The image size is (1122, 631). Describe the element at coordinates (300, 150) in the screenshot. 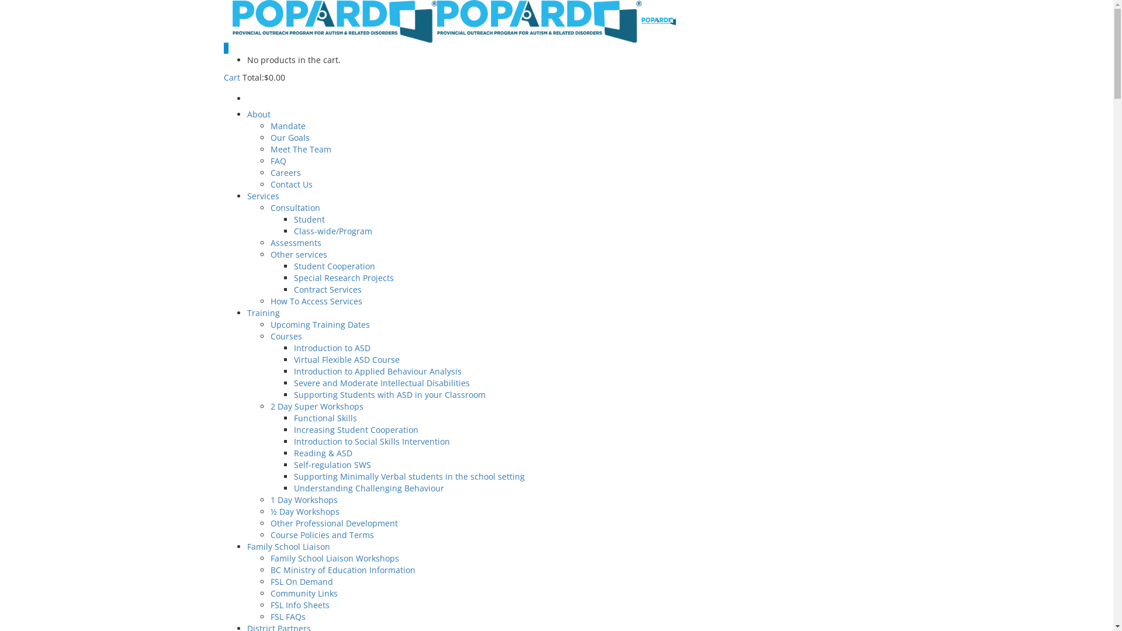

I see `Meet The Team` at that location.